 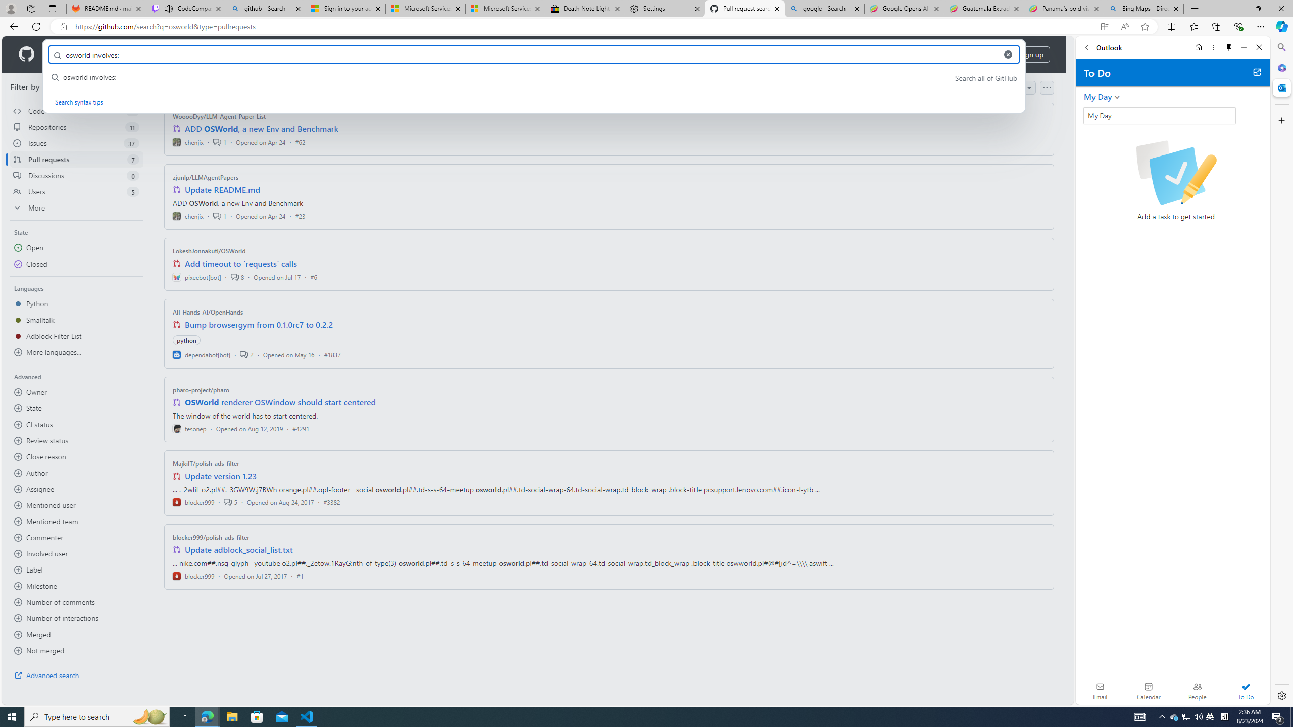 What do you see at coordinates (239, 550) in the screenshot?
I see `Update adblock_social_list.txt` at bounding box center [239, 550].